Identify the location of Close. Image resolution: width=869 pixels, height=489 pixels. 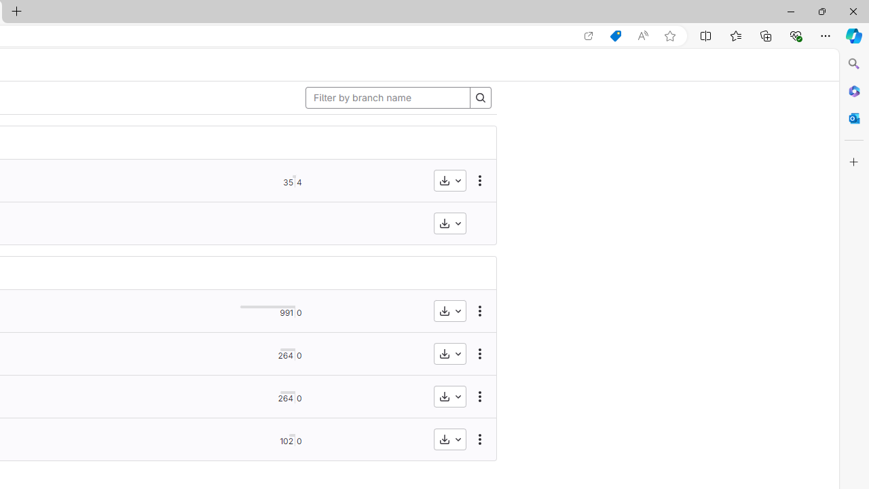
(853, 11).